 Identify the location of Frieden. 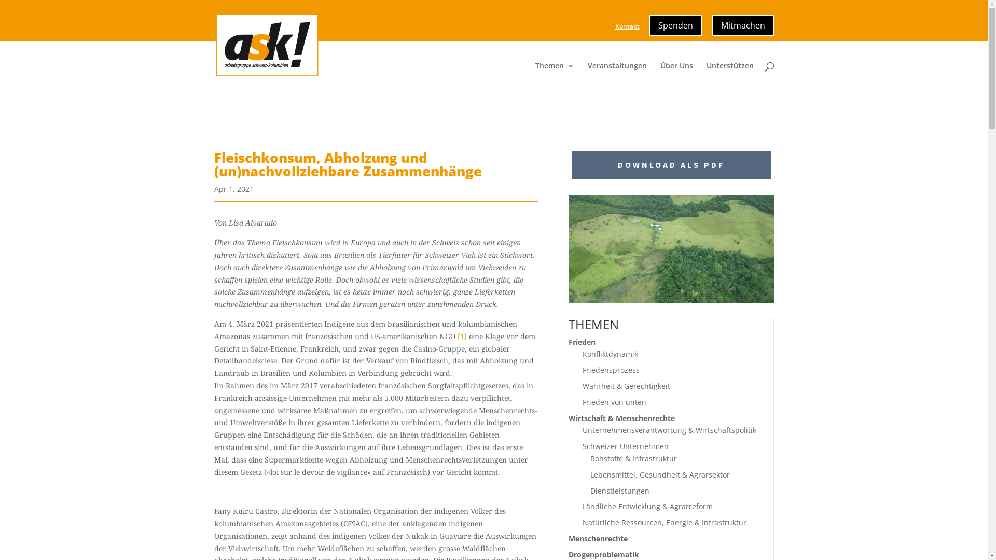
(582, 342).